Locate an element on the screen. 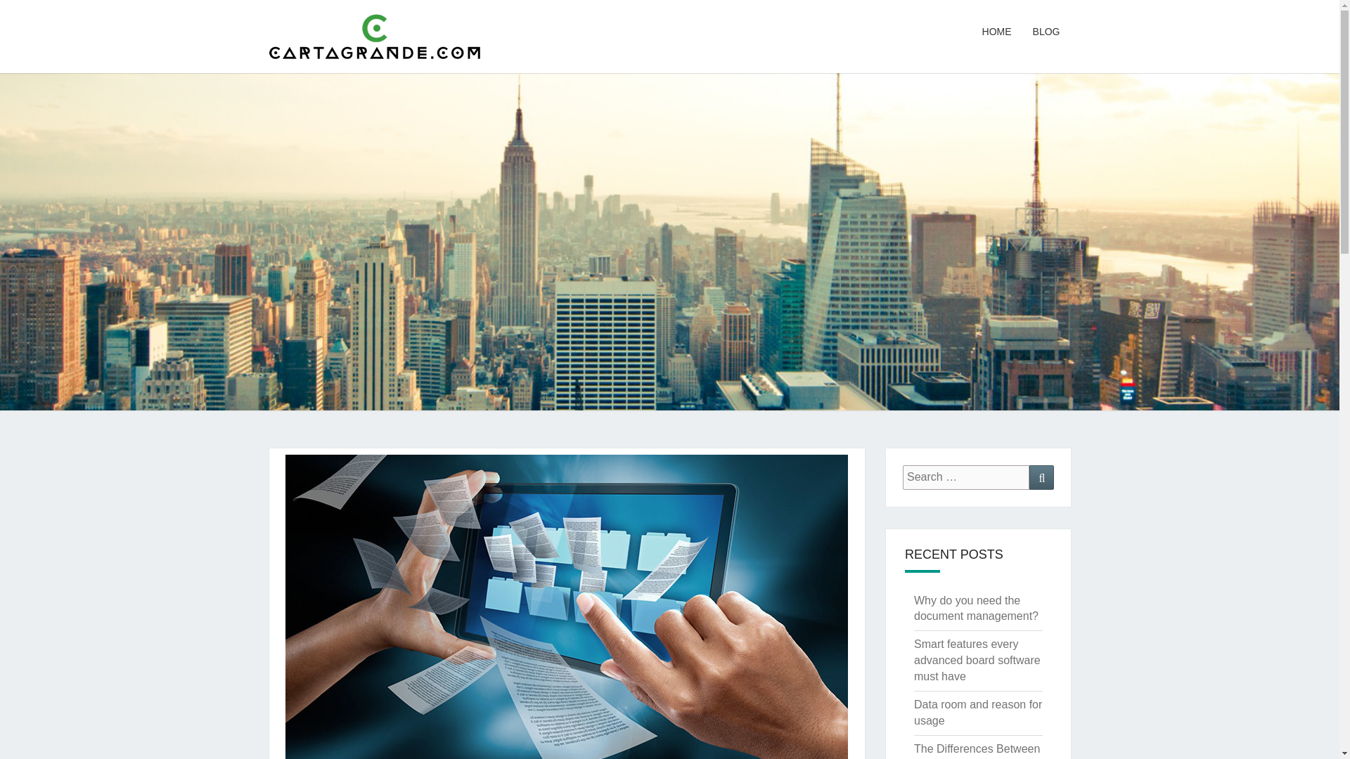 The image size is (1350, 759). Data room and reason for usage is located at coordinates (977, 712).